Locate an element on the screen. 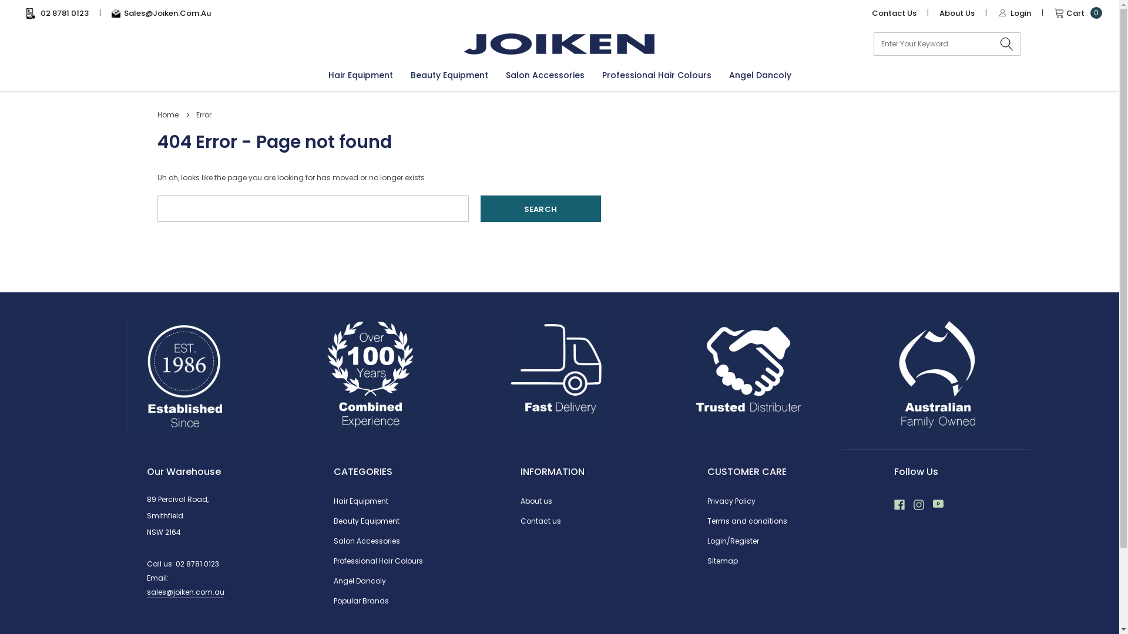 The image size is (1128, 634). Angel Dancoly is located at coordinates (360, 581).